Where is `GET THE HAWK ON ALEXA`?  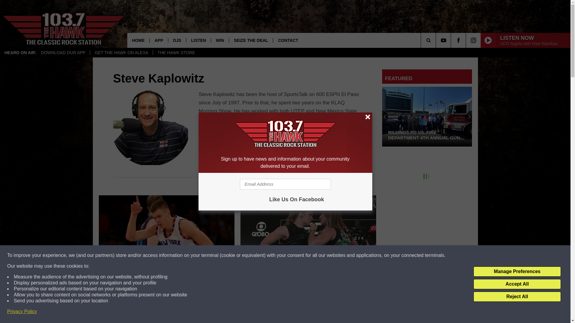
GET THE HAWK ON ALEXA is located at coordinates (121, 53).